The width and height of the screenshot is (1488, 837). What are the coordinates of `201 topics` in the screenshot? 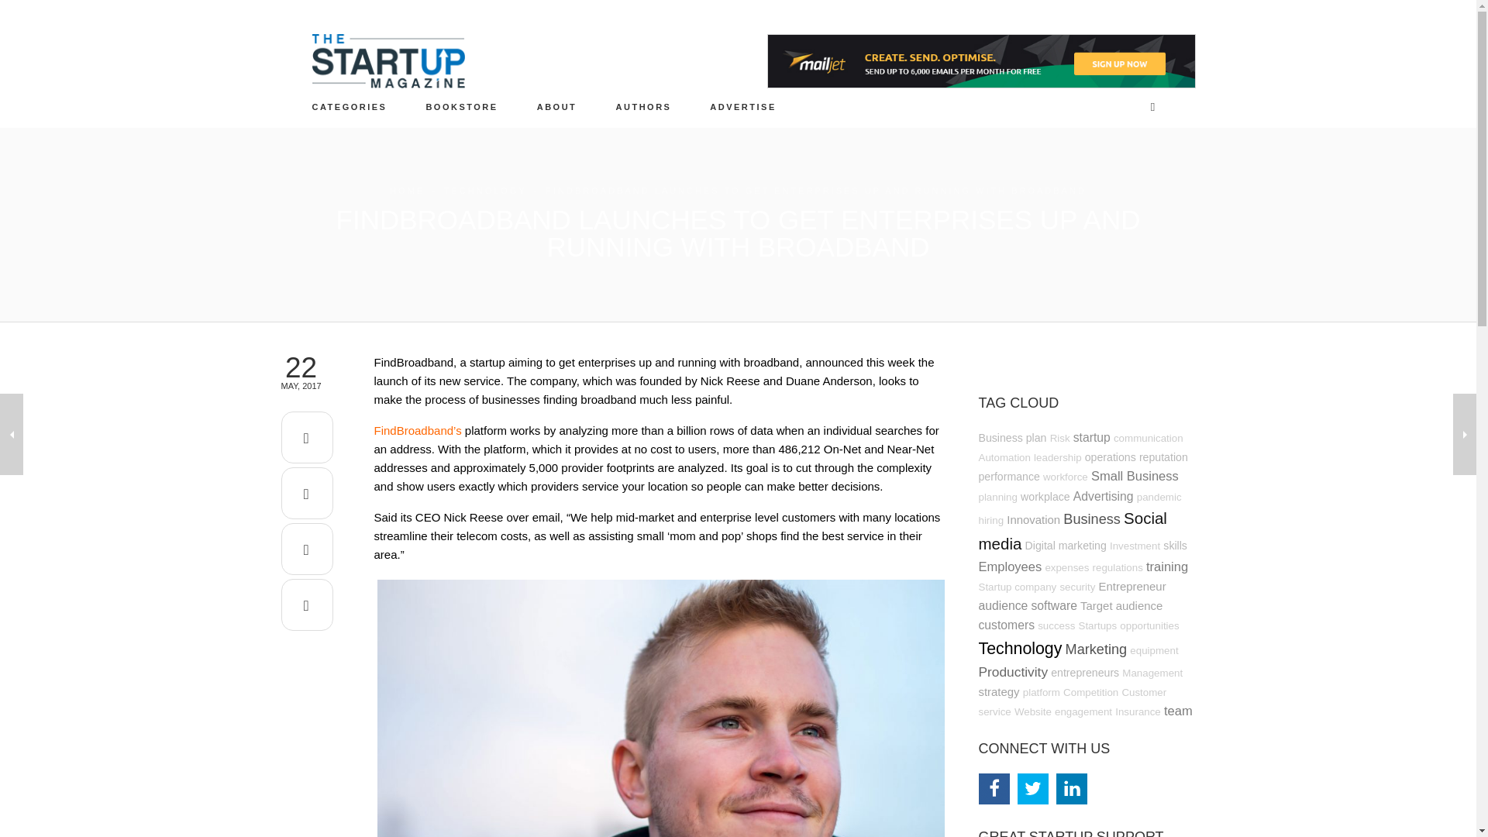 It's located at (1011, 438).